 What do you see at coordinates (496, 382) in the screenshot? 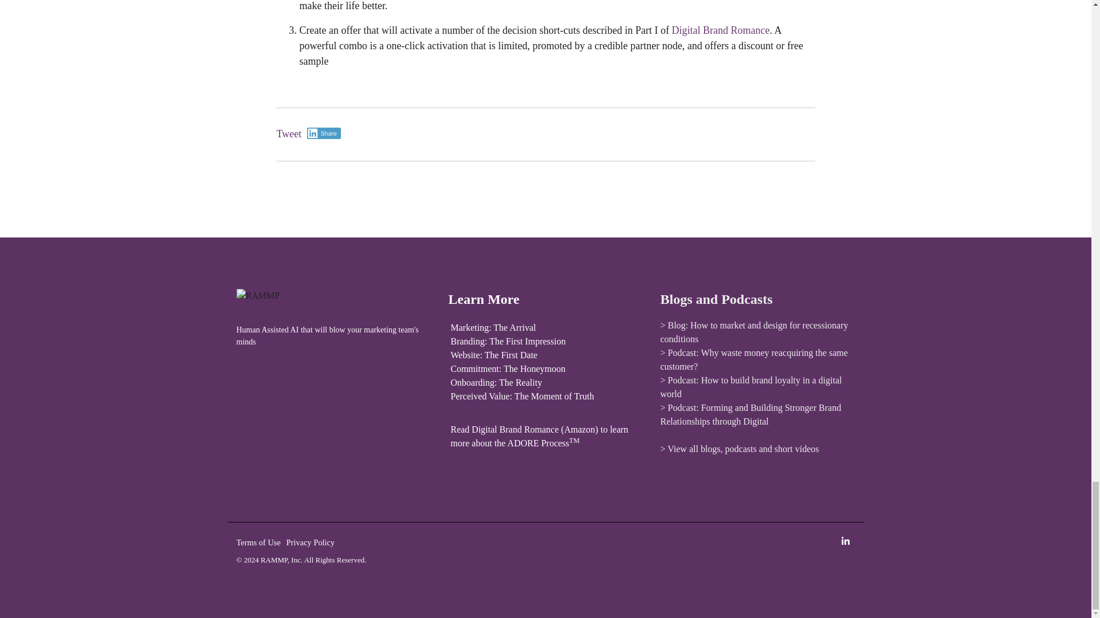
I see `Onboarding: The Reality` at bounding box center [496, 382].